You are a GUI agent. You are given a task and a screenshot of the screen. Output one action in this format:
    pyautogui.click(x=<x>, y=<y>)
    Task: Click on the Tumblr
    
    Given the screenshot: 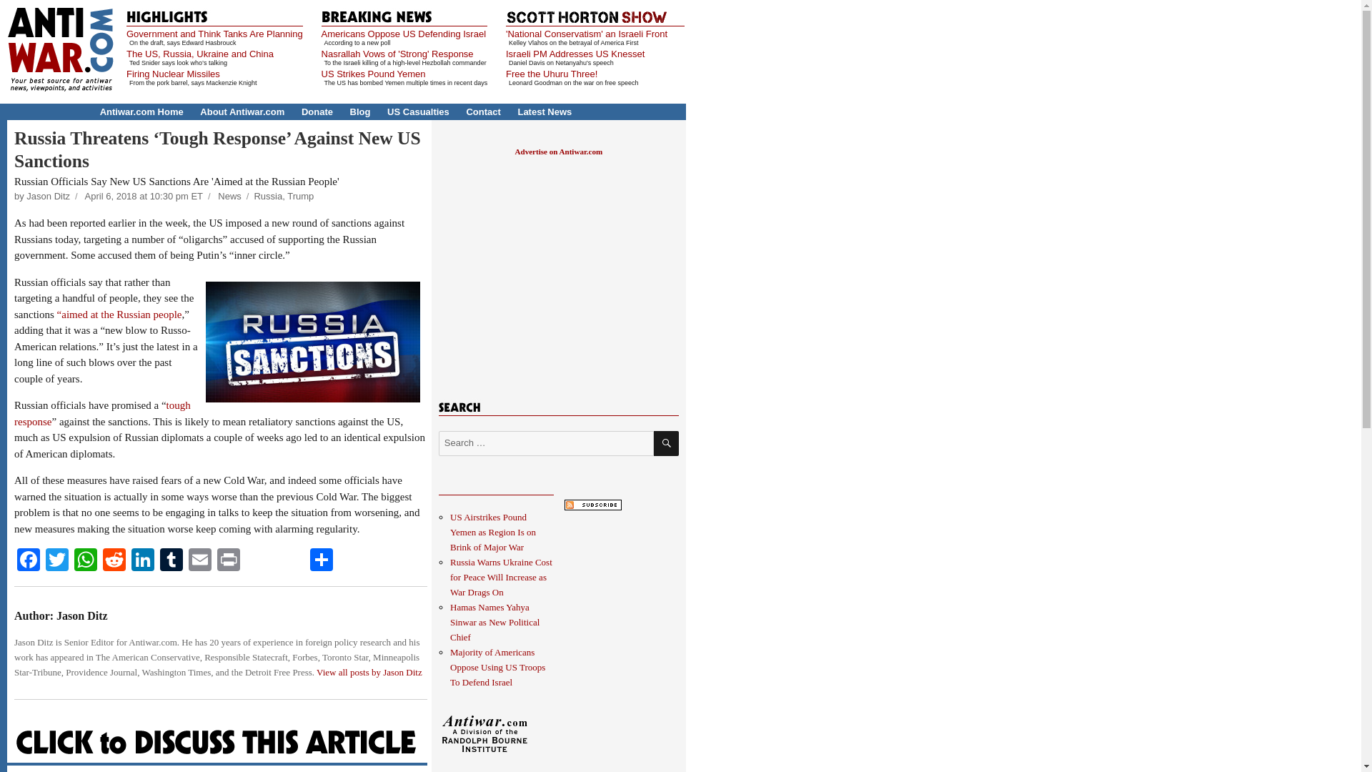 What is the action you would take?
    pyautogui.click(x=171, y=560)
    